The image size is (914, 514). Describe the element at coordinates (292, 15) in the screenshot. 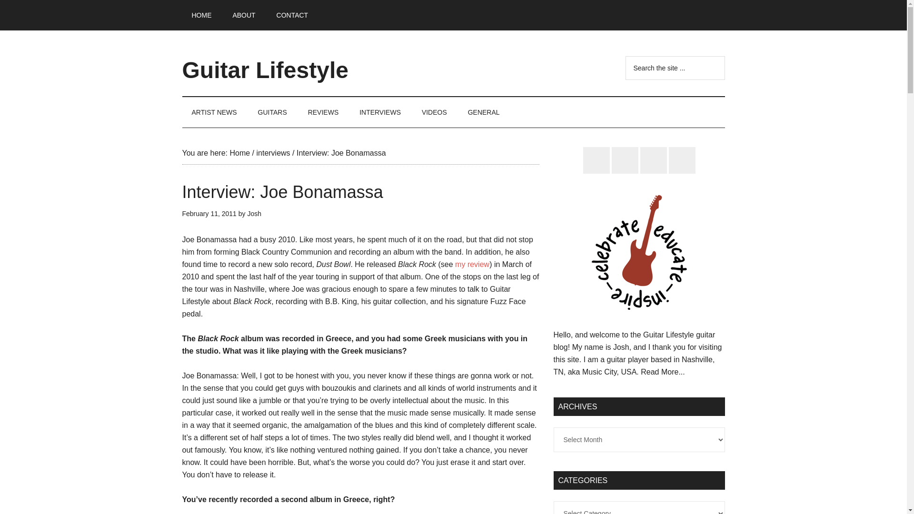

I see `CONTACT` at that location.